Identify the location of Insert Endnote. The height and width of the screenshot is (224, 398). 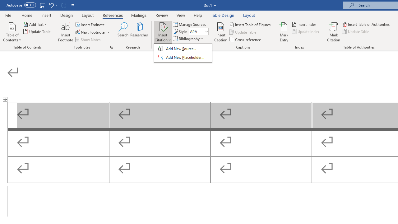
(90, 24).